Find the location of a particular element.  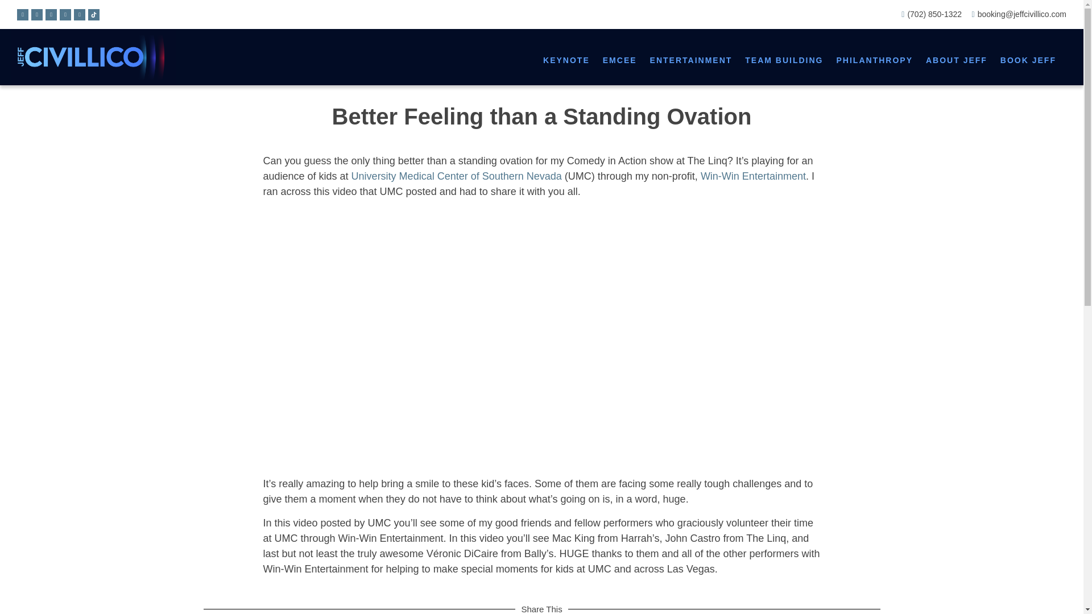

ENTERTAINMENT is located at coordinates (691, 60).